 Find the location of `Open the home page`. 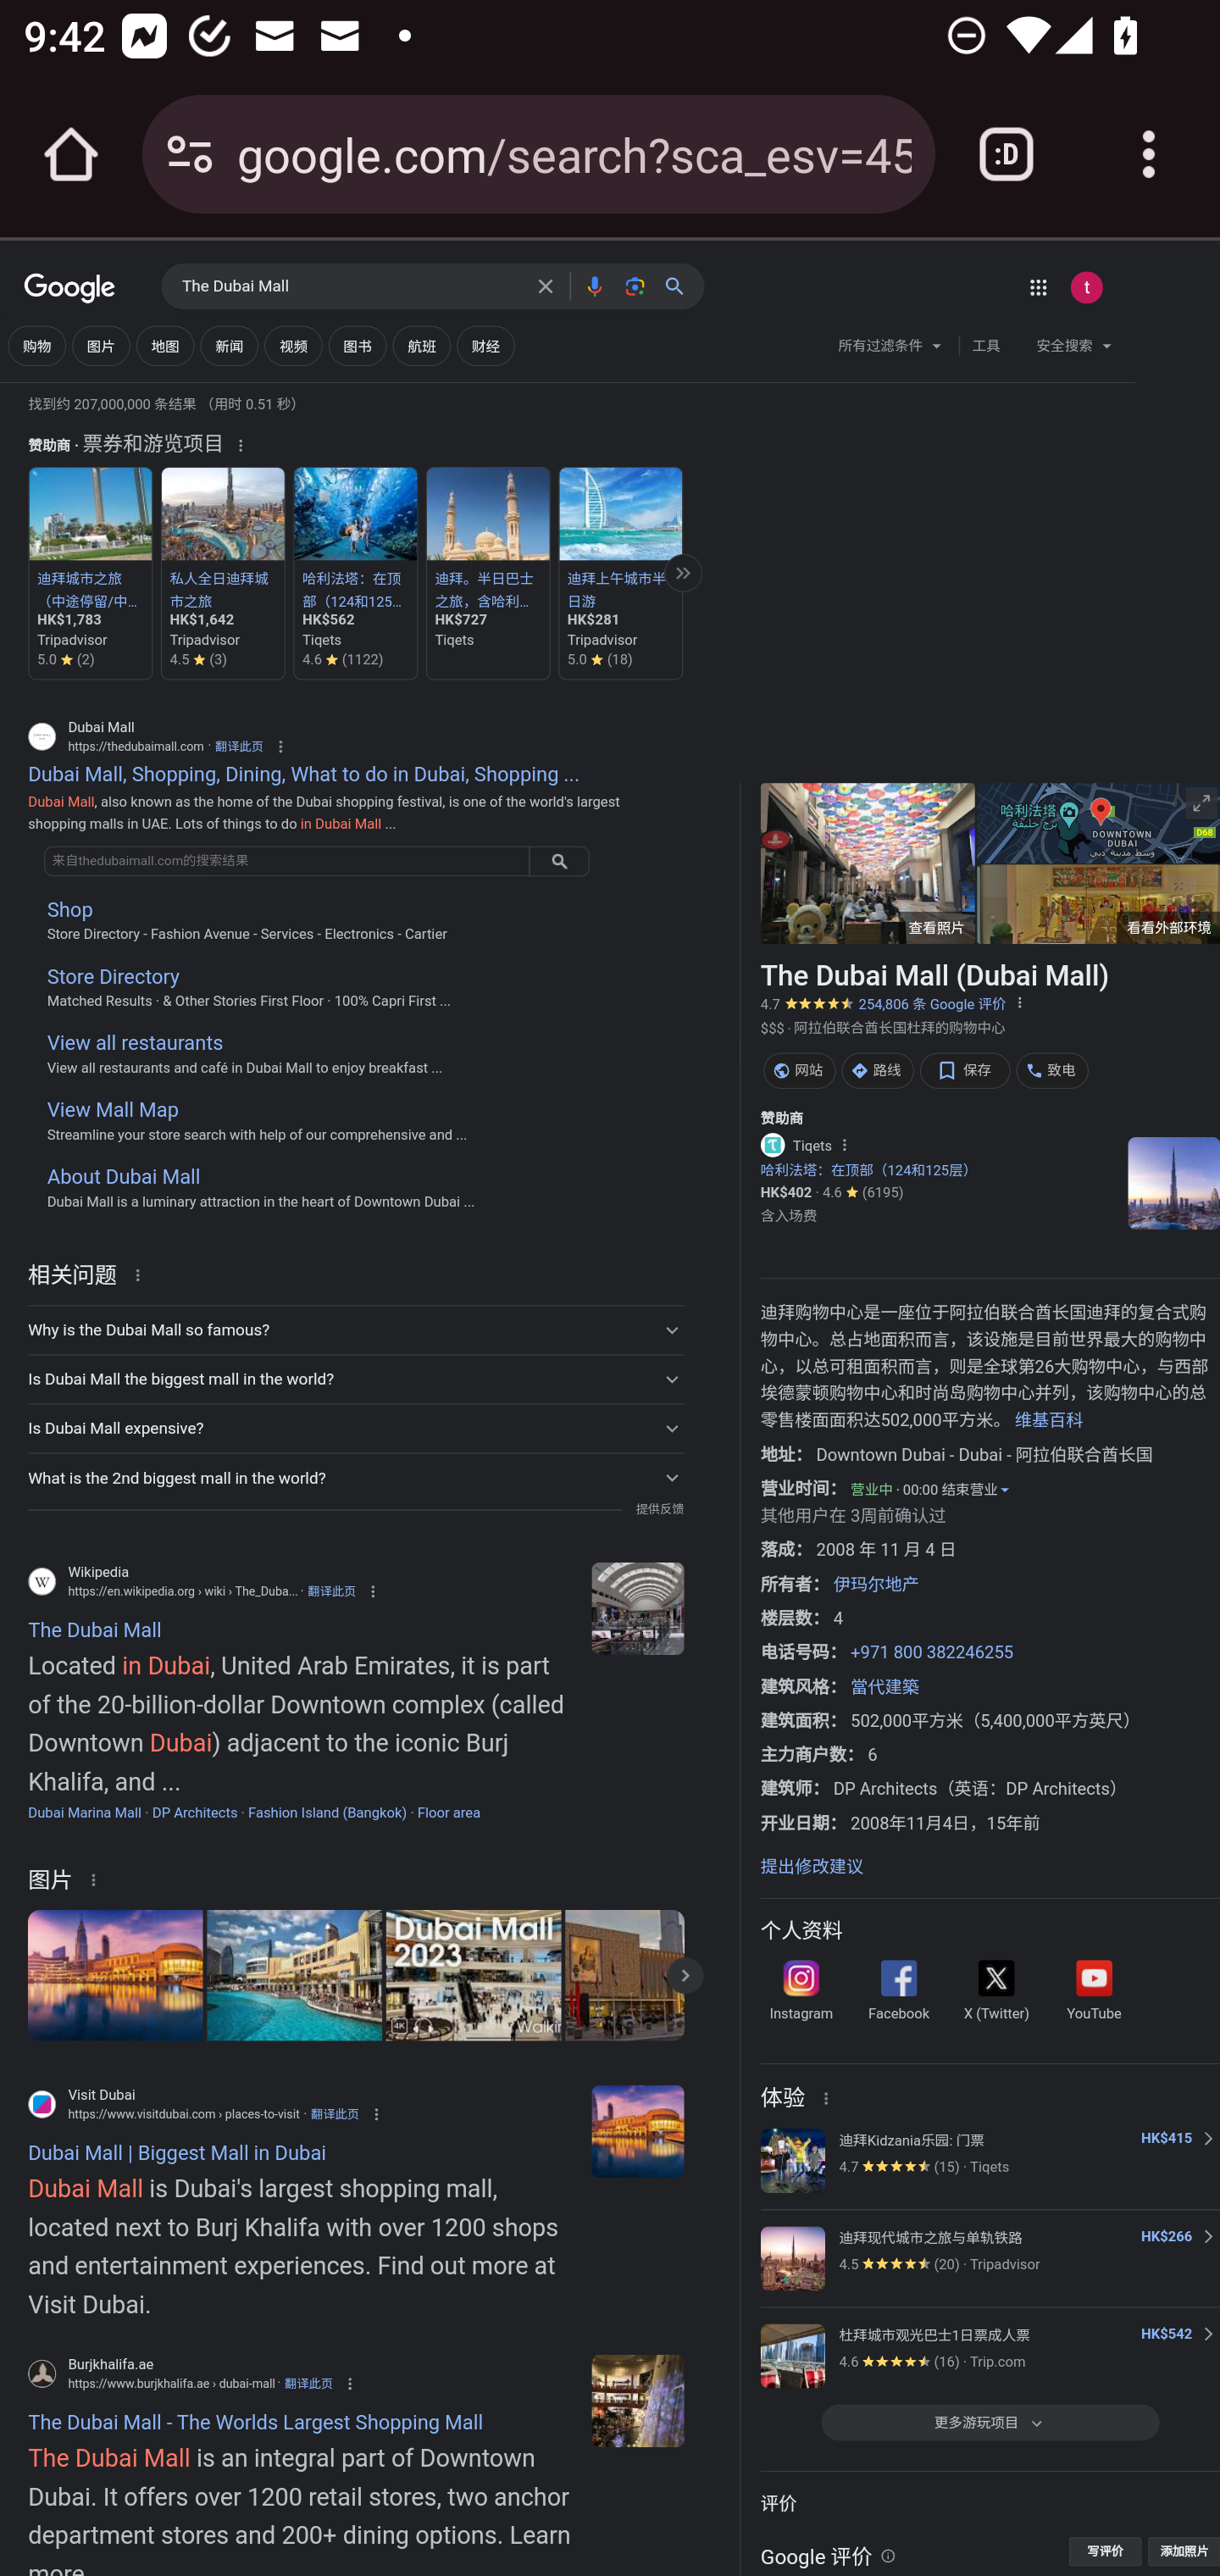

Open the home page is located at coordinates (71, 154).